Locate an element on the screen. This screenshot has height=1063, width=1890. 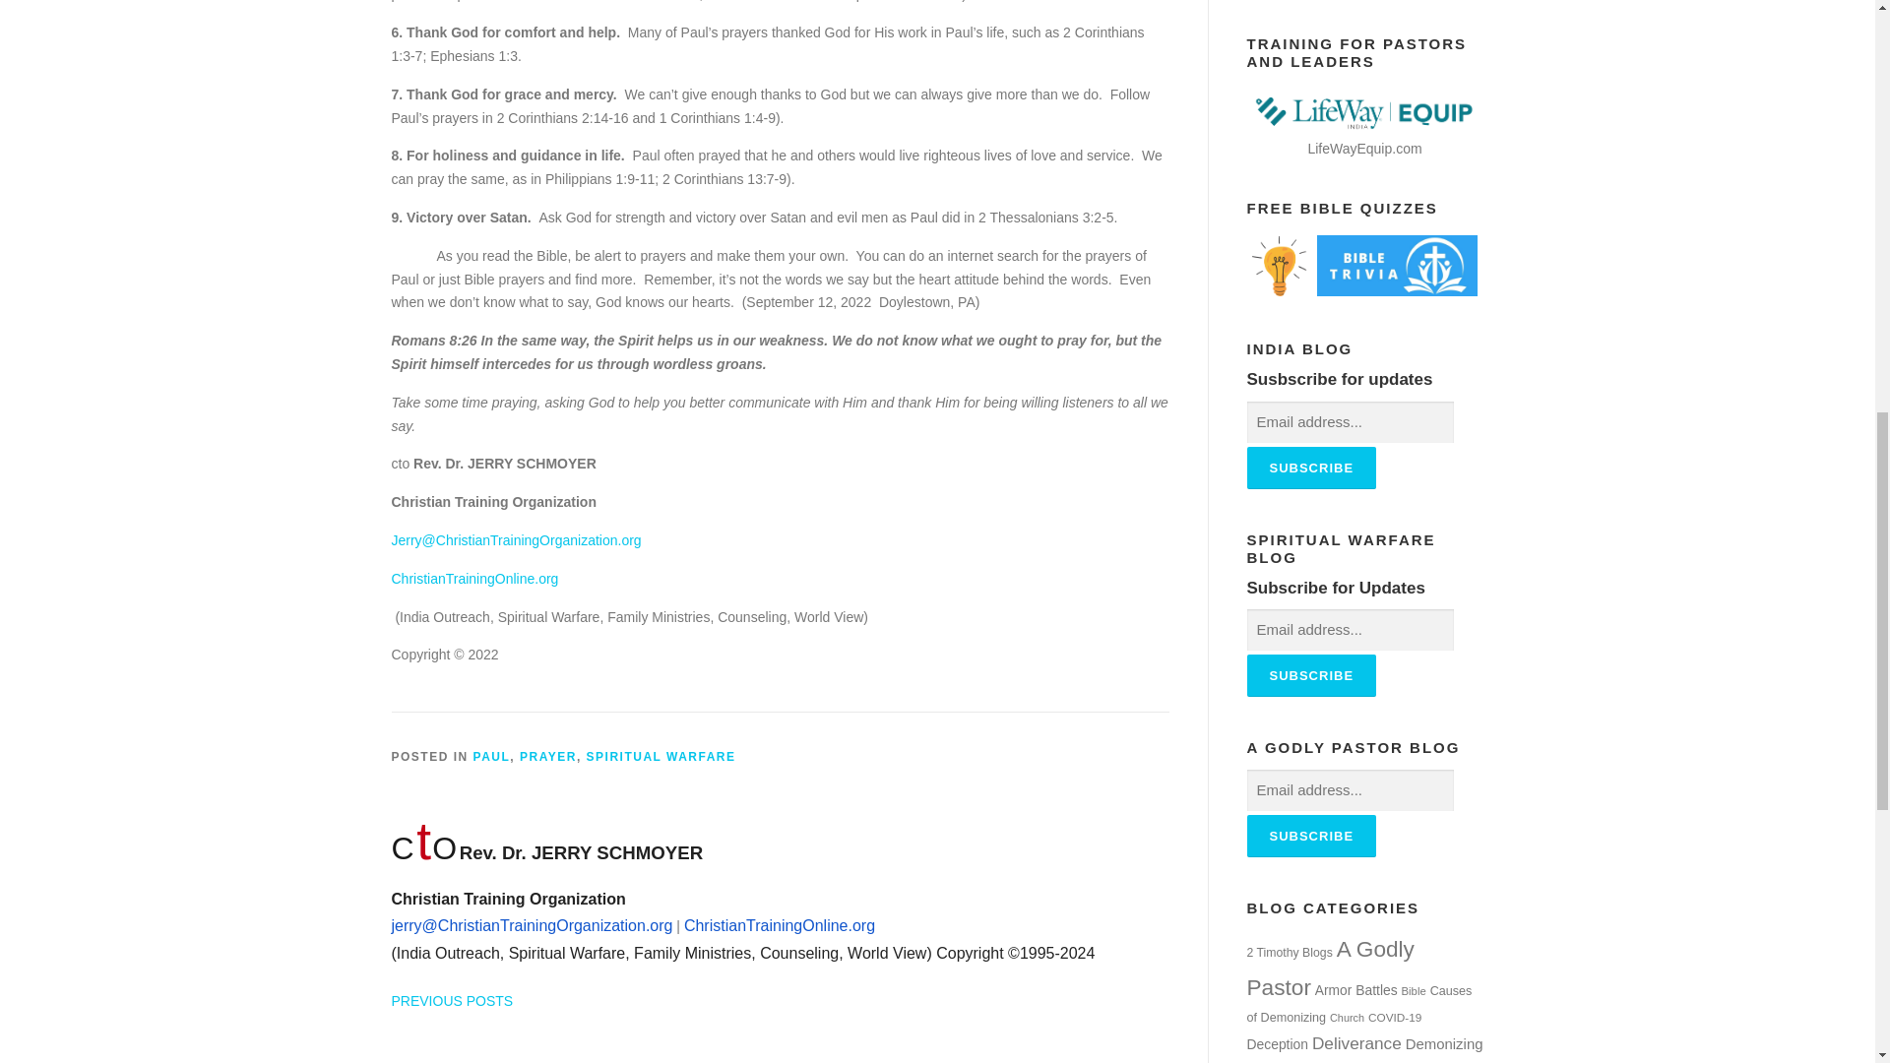
PRAYER is located at coordinates (547, 757).